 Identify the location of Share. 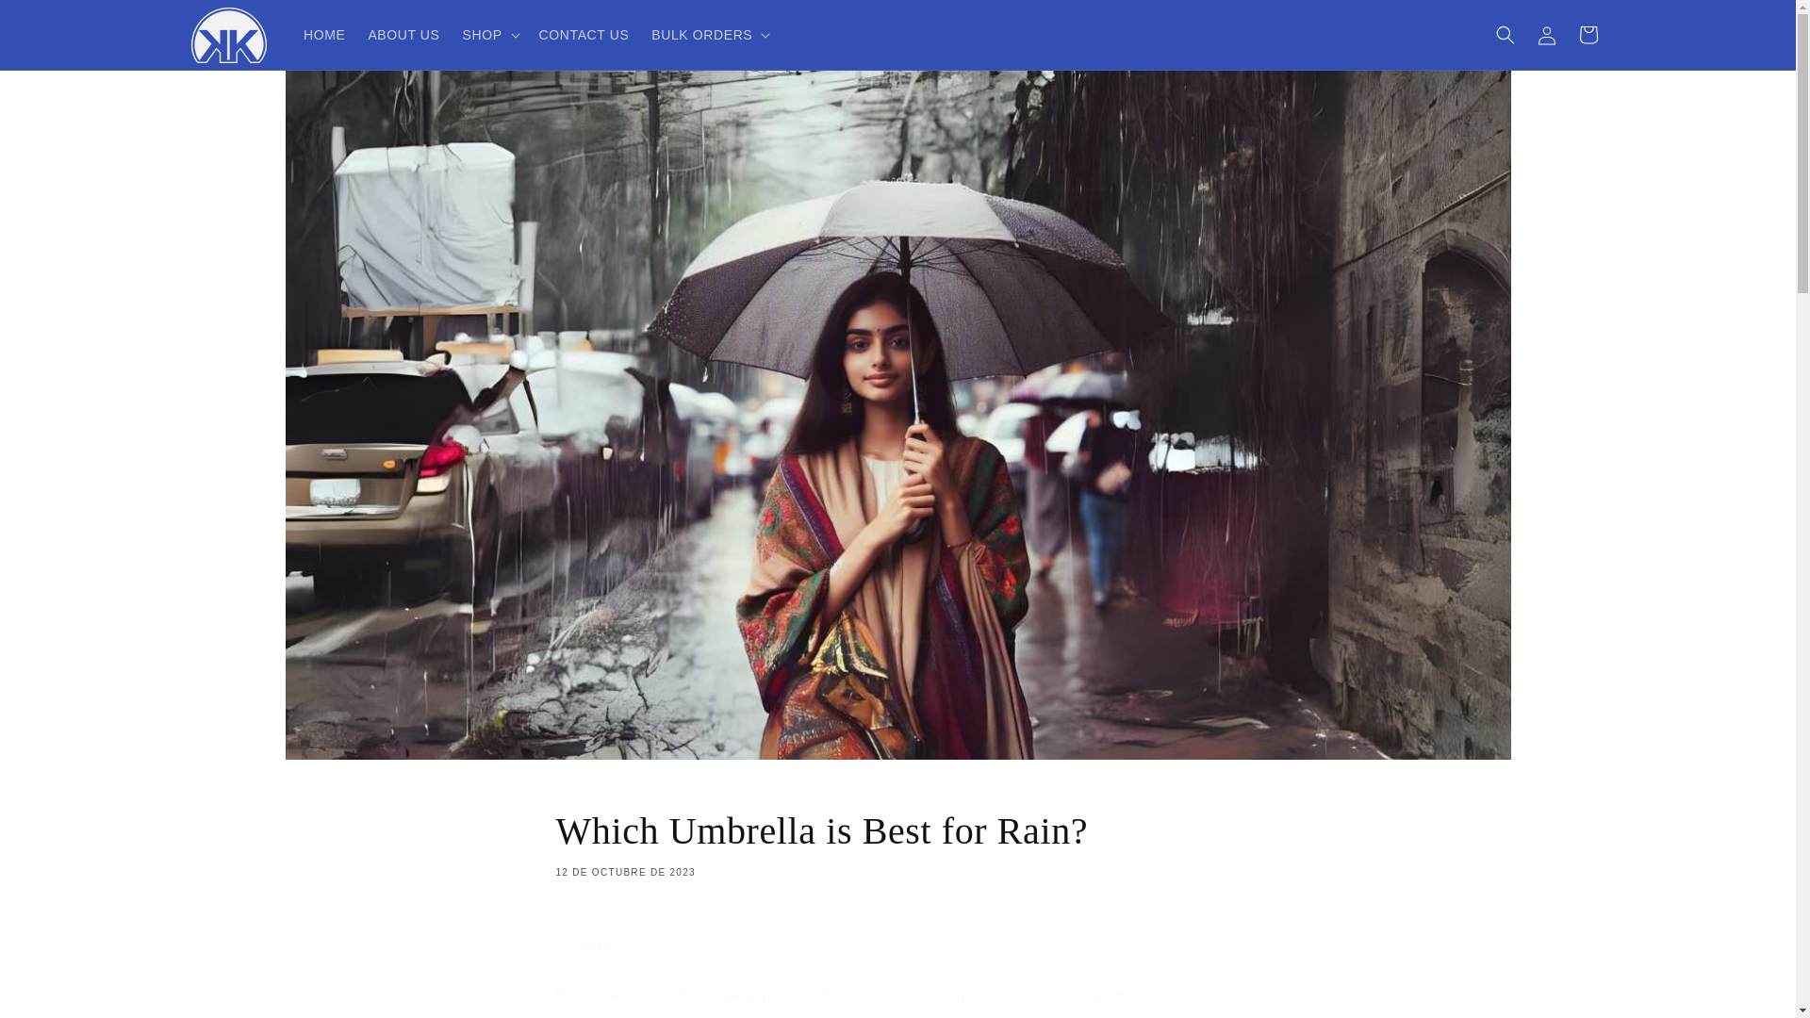
(897, 946).